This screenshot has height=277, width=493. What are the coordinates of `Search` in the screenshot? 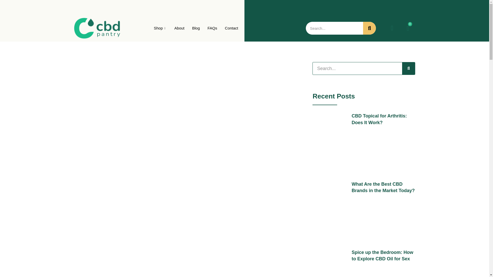 It's located at (409, 68).